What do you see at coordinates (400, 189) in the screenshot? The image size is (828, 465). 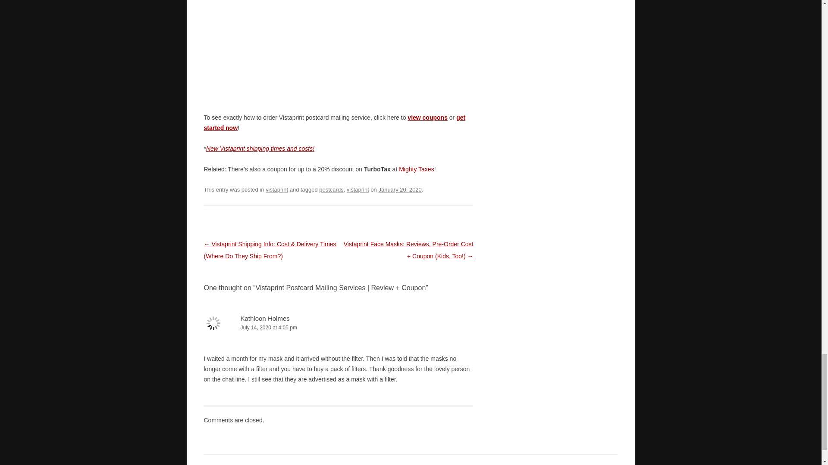 I see `11:53 am` at bounding box center [400, 189].